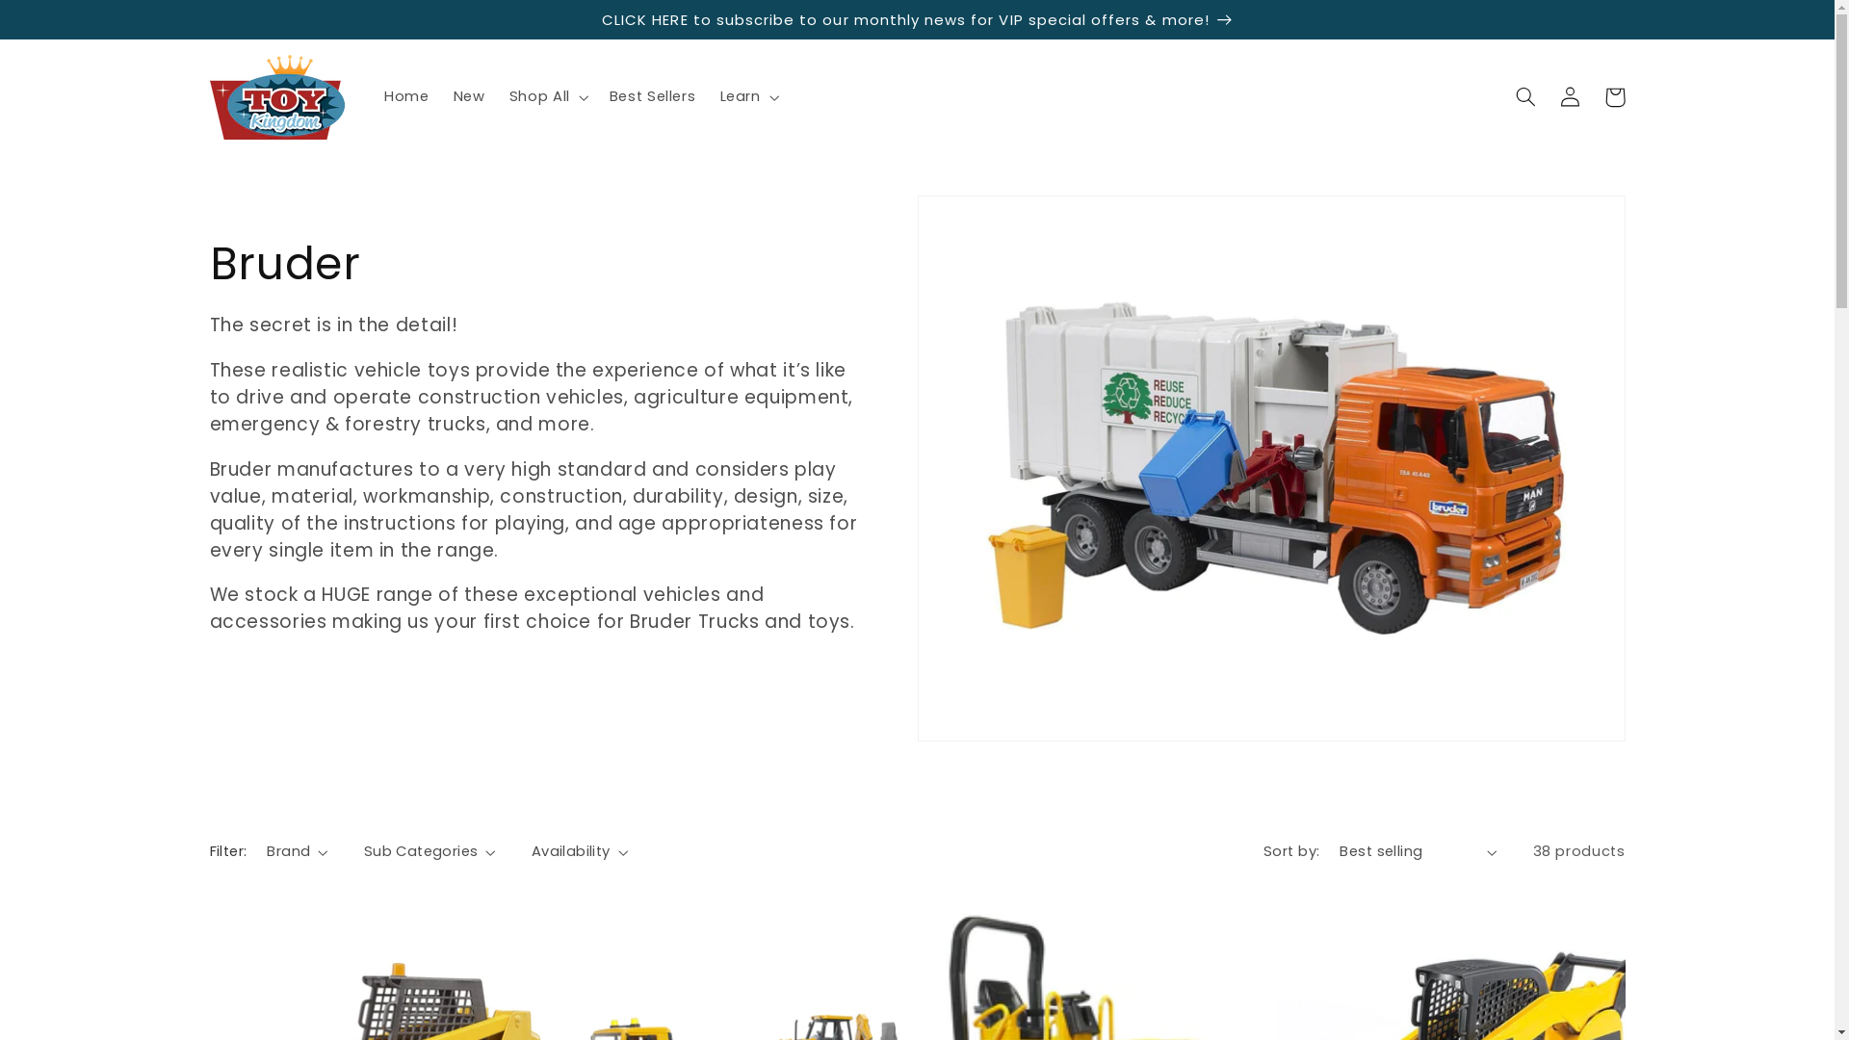 Image resolution: width=1849 pixels, height=1040 pixels. I want to click on New, so click(469, 97).